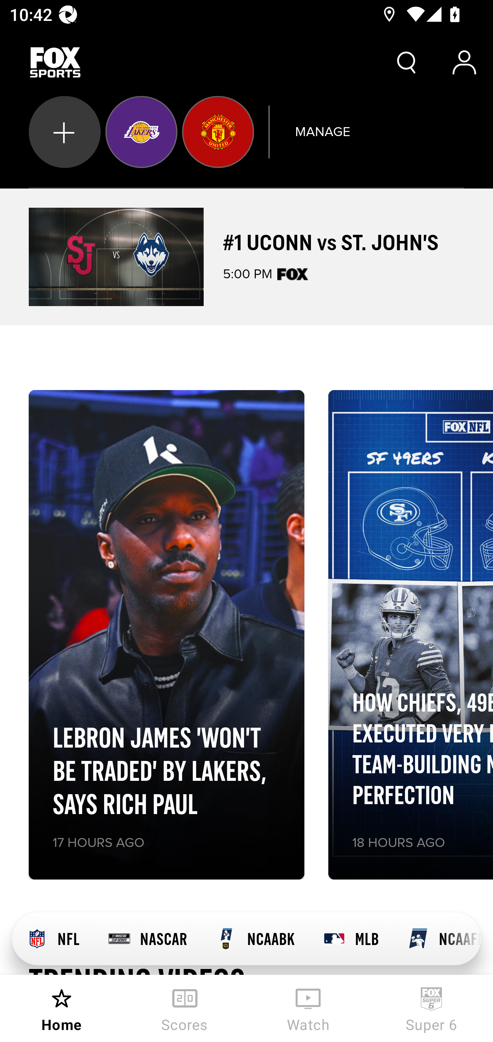  What do you see at coordinates (322, 132) in the screenshot?
I see `MANAGE` at bounding box center [322, 132].